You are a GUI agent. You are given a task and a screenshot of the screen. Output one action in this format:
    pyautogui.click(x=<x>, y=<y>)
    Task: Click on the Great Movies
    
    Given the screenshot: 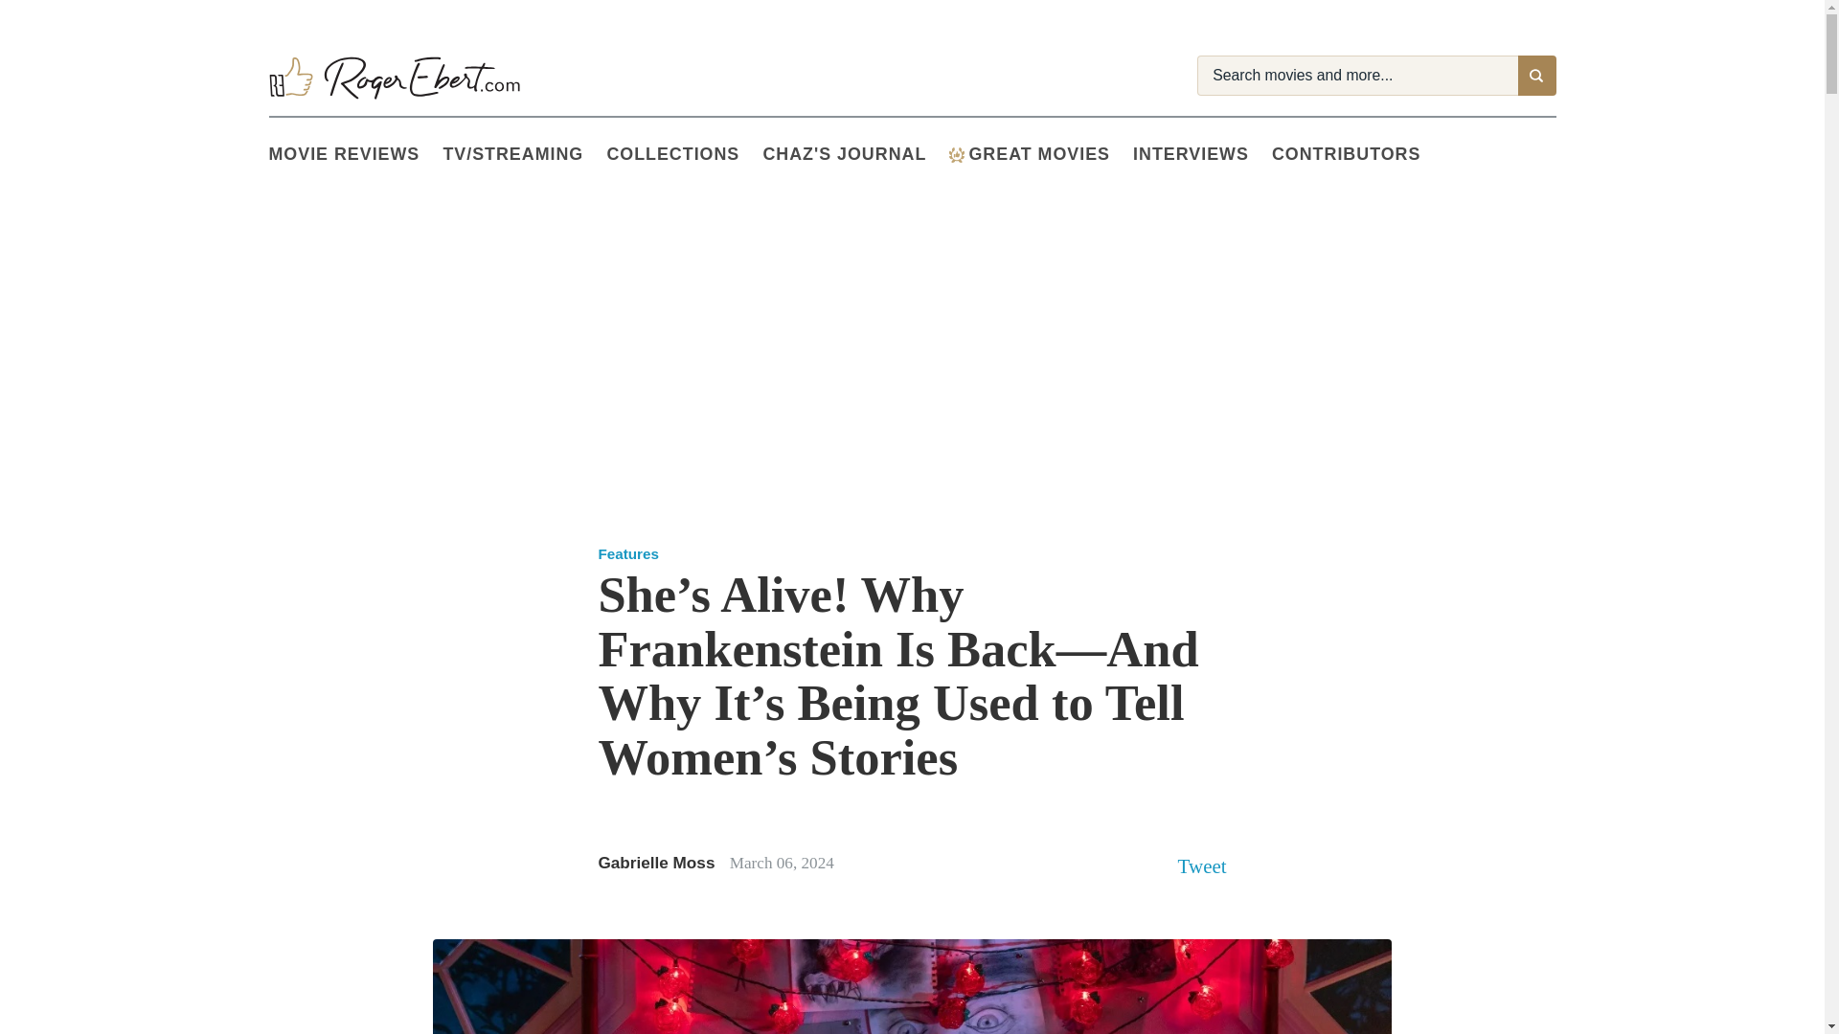 What is the action you would take?
    pyautogui.click(x=1040, y=155)
    